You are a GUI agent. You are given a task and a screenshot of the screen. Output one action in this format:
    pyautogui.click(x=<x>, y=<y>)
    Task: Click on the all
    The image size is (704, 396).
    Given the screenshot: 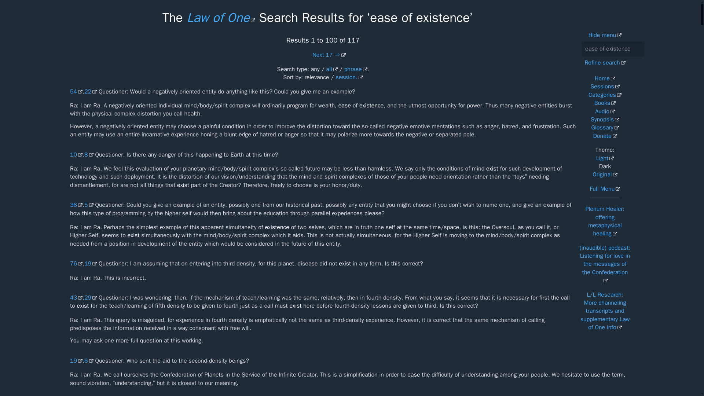 What is the action you would take?
    pyautogui.click(x=332, y=69)
    